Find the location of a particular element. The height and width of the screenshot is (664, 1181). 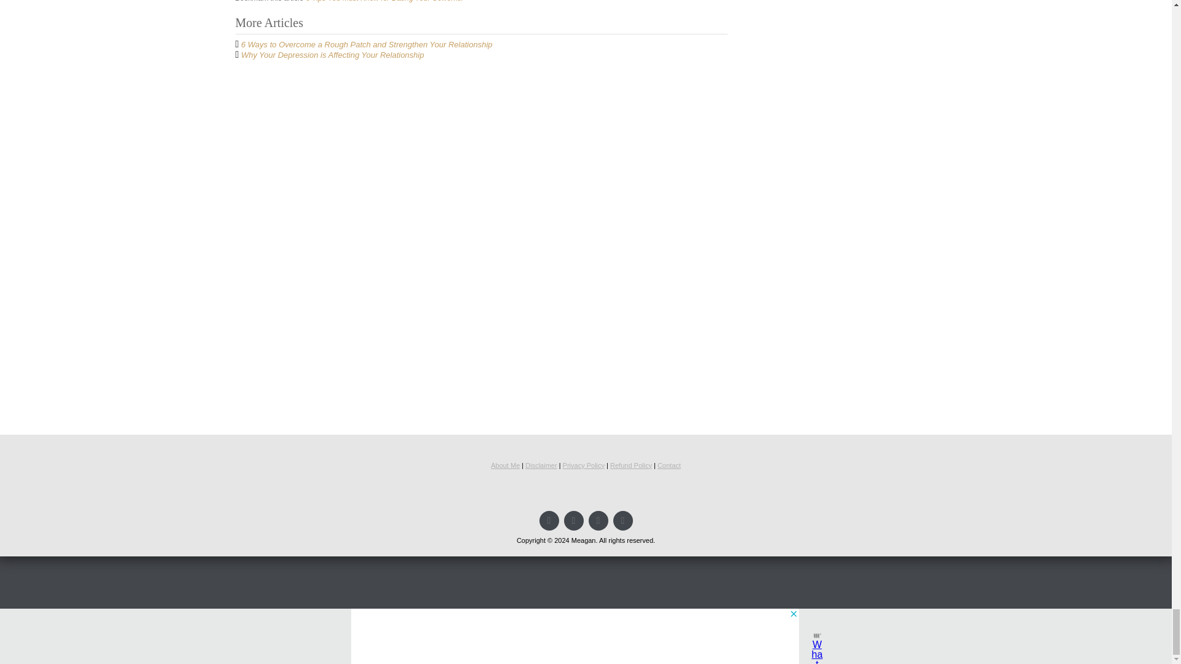

Youtube is located at coordinates (598, 520).